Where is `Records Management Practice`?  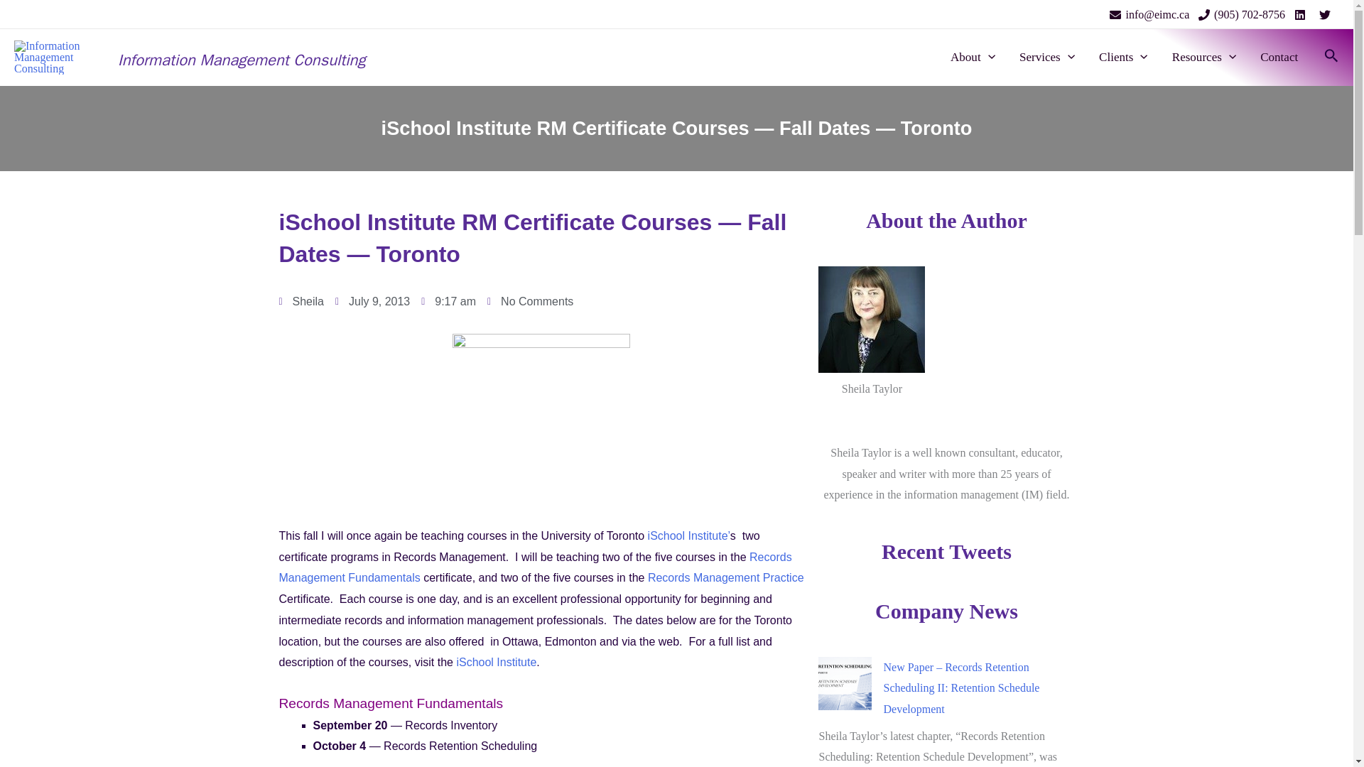
Records Management Practice is located at coordinates (726, 577).